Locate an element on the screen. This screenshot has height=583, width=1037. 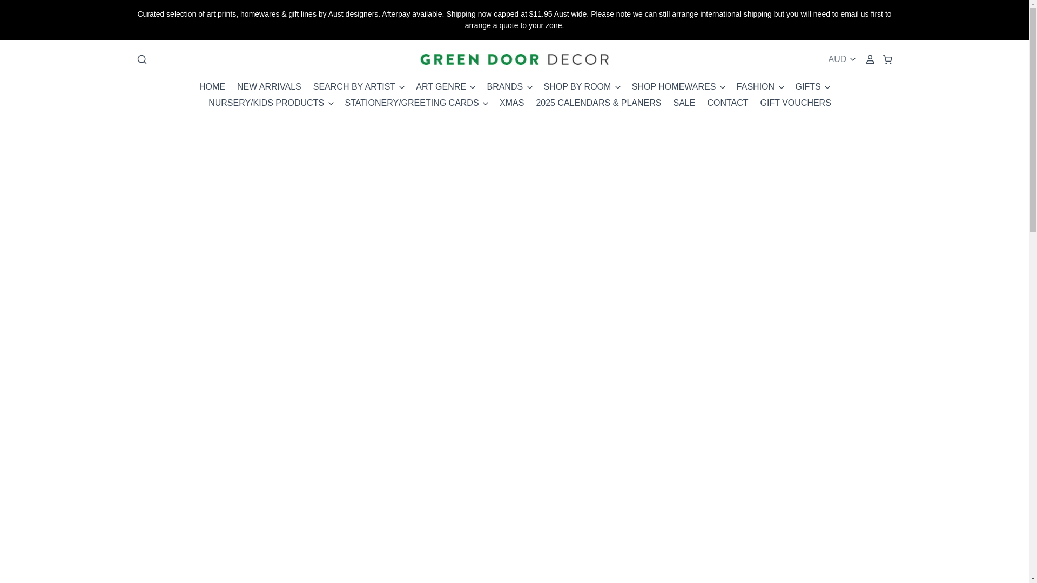
Chevron down Icon is located at coordinates (723, 87).